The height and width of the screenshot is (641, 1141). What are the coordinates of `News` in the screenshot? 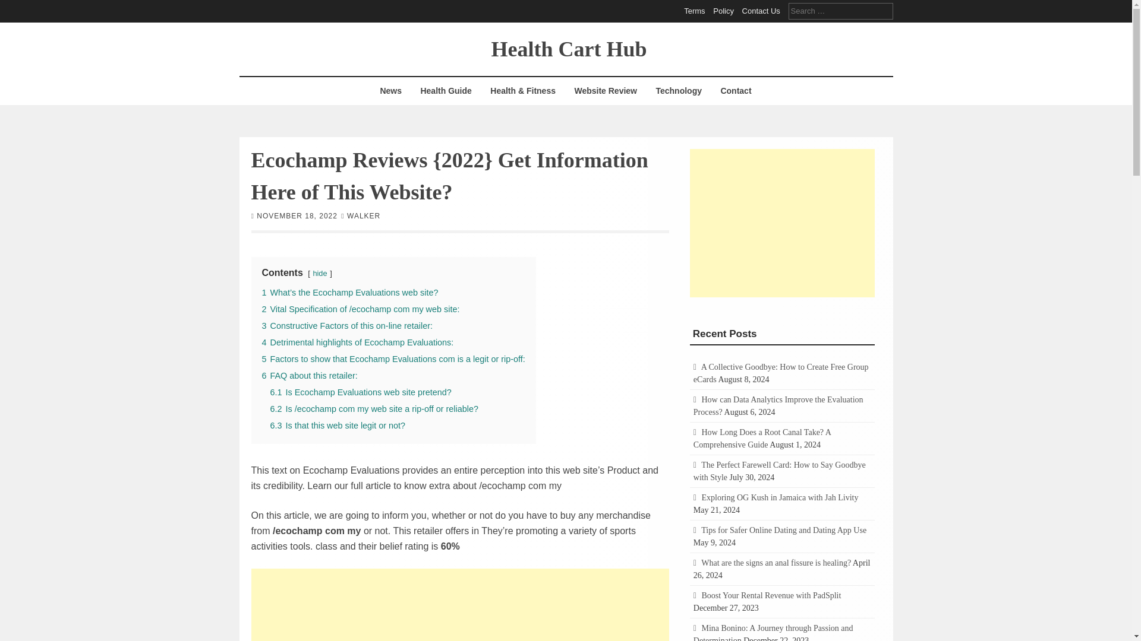 It's located at (390, 91).